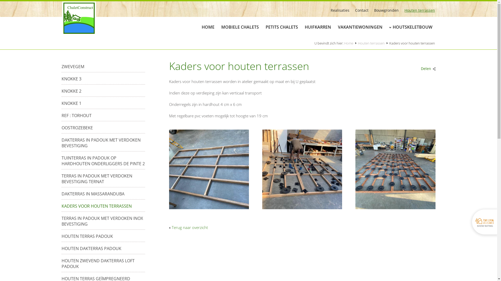  I want to click on HOME, so click(208, 27).